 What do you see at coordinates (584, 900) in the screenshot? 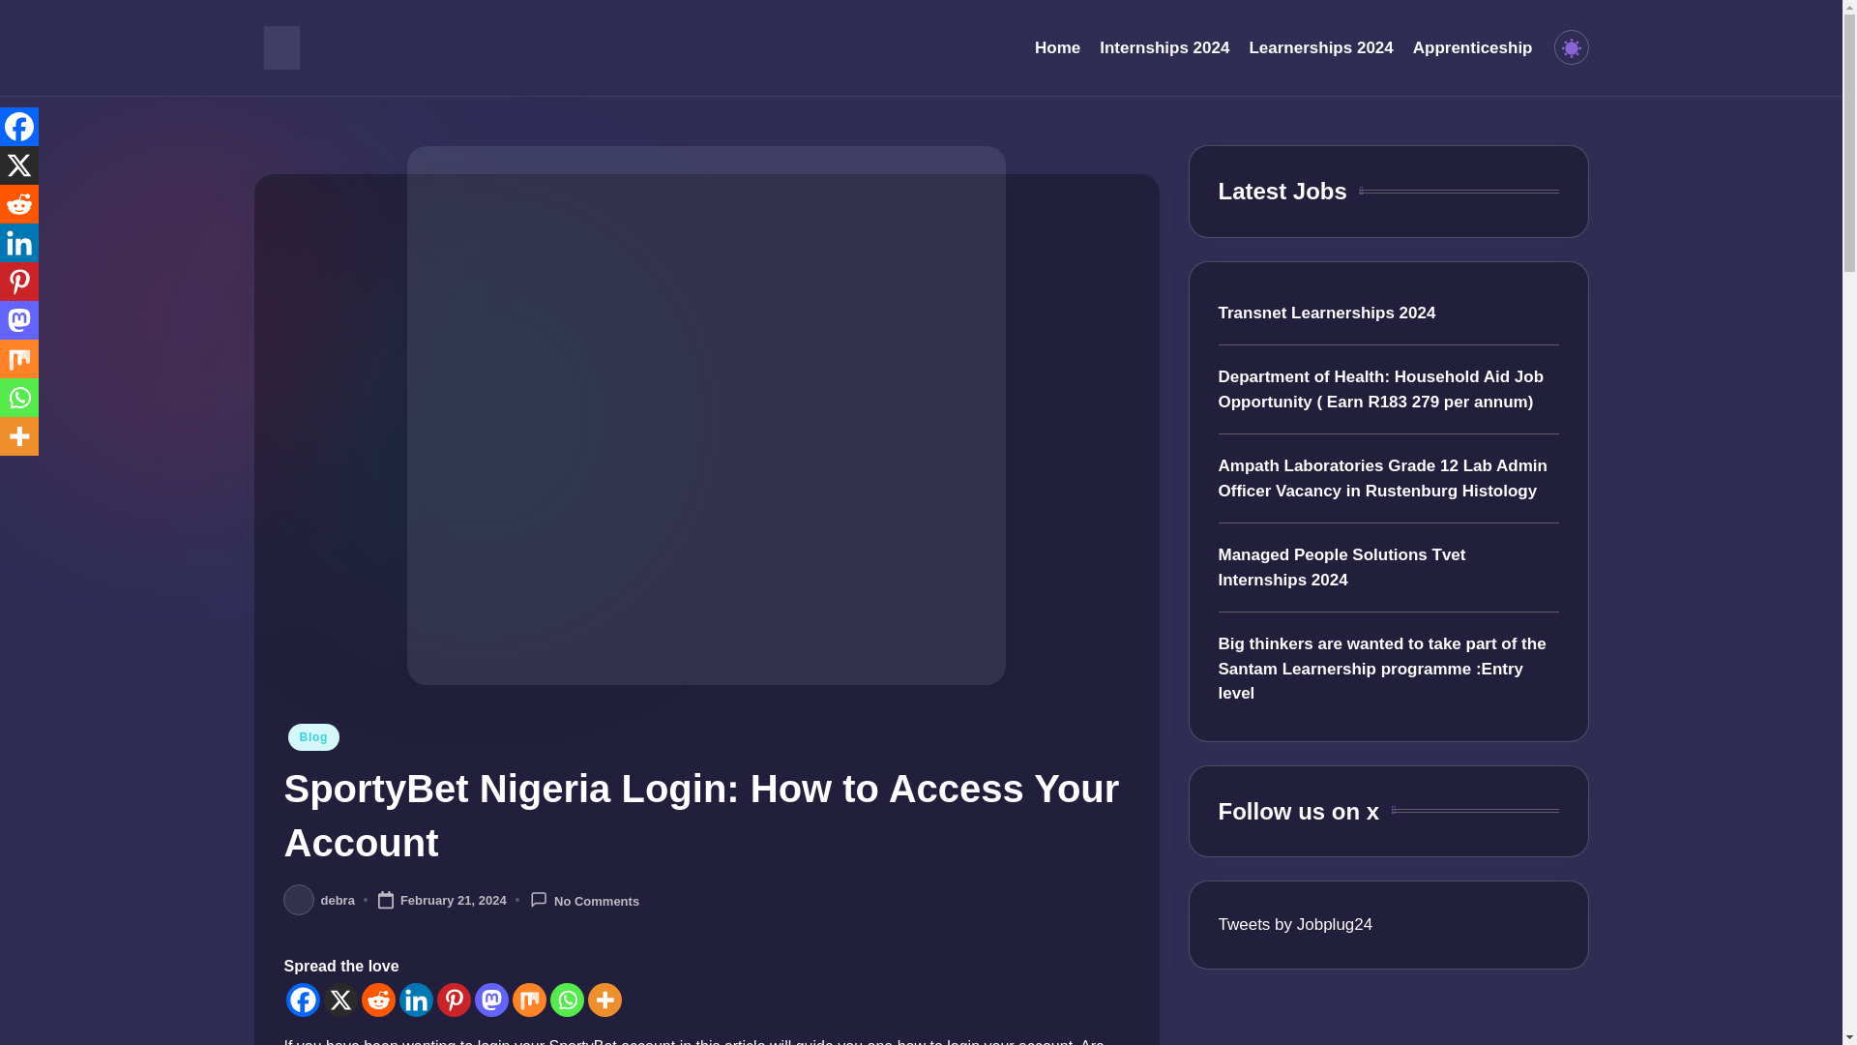
I see `No Comments` at bounding box center [584, 900].